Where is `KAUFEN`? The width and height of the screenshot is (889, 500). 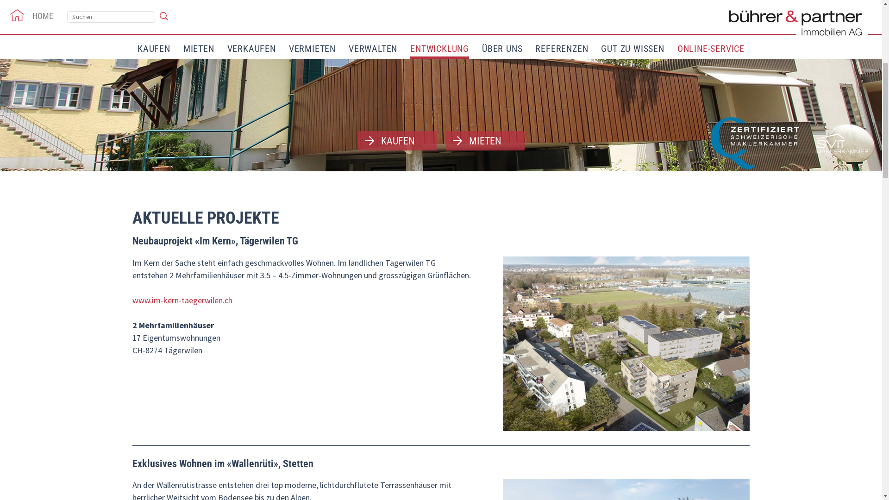 KAUFEN is located at coordinates (397, 385).